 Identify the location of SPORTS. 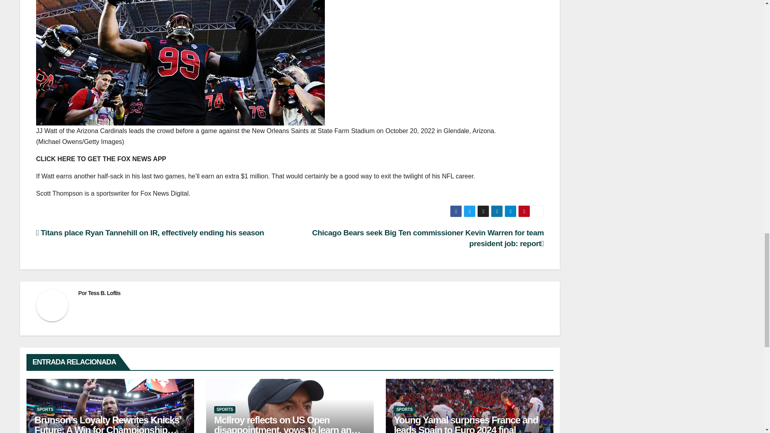
(404, 410).